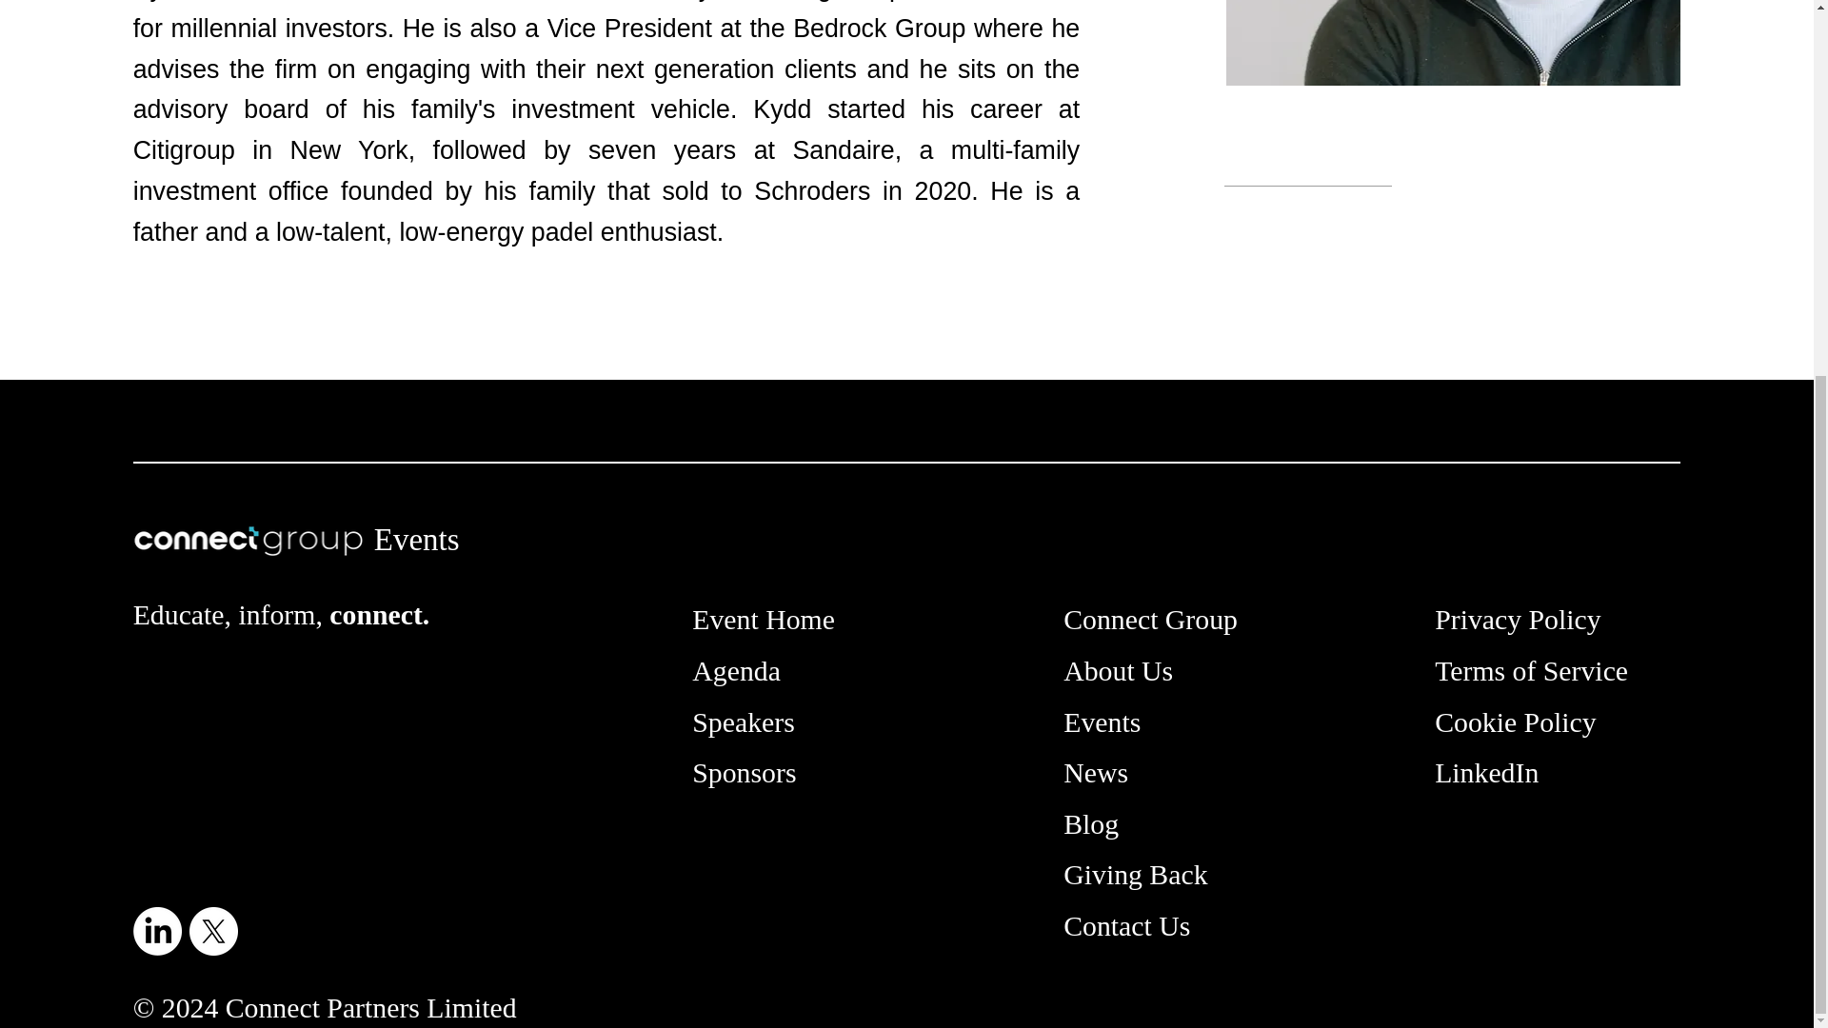 This screenshot has height=1028, width=1828. I want to click on Contact Us, so click(1126, 925).